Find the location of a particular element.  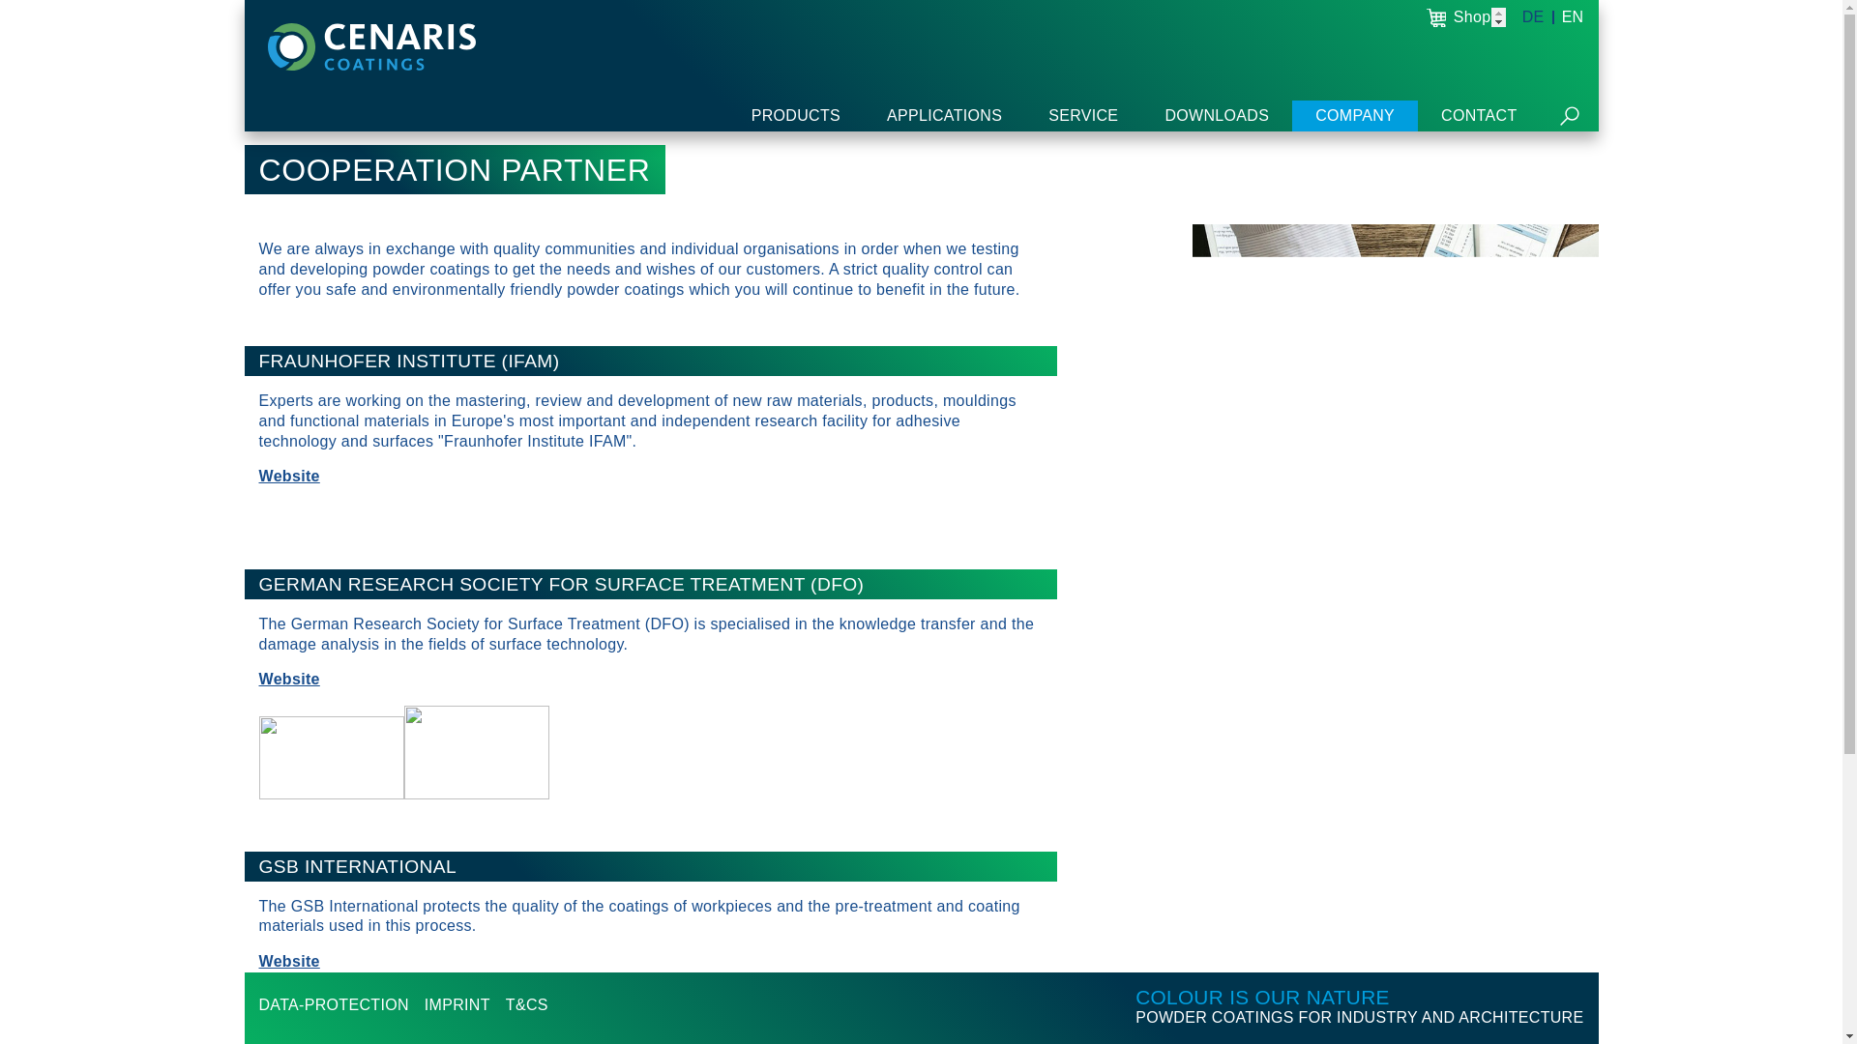

Website is located at coordinates (289, 476).